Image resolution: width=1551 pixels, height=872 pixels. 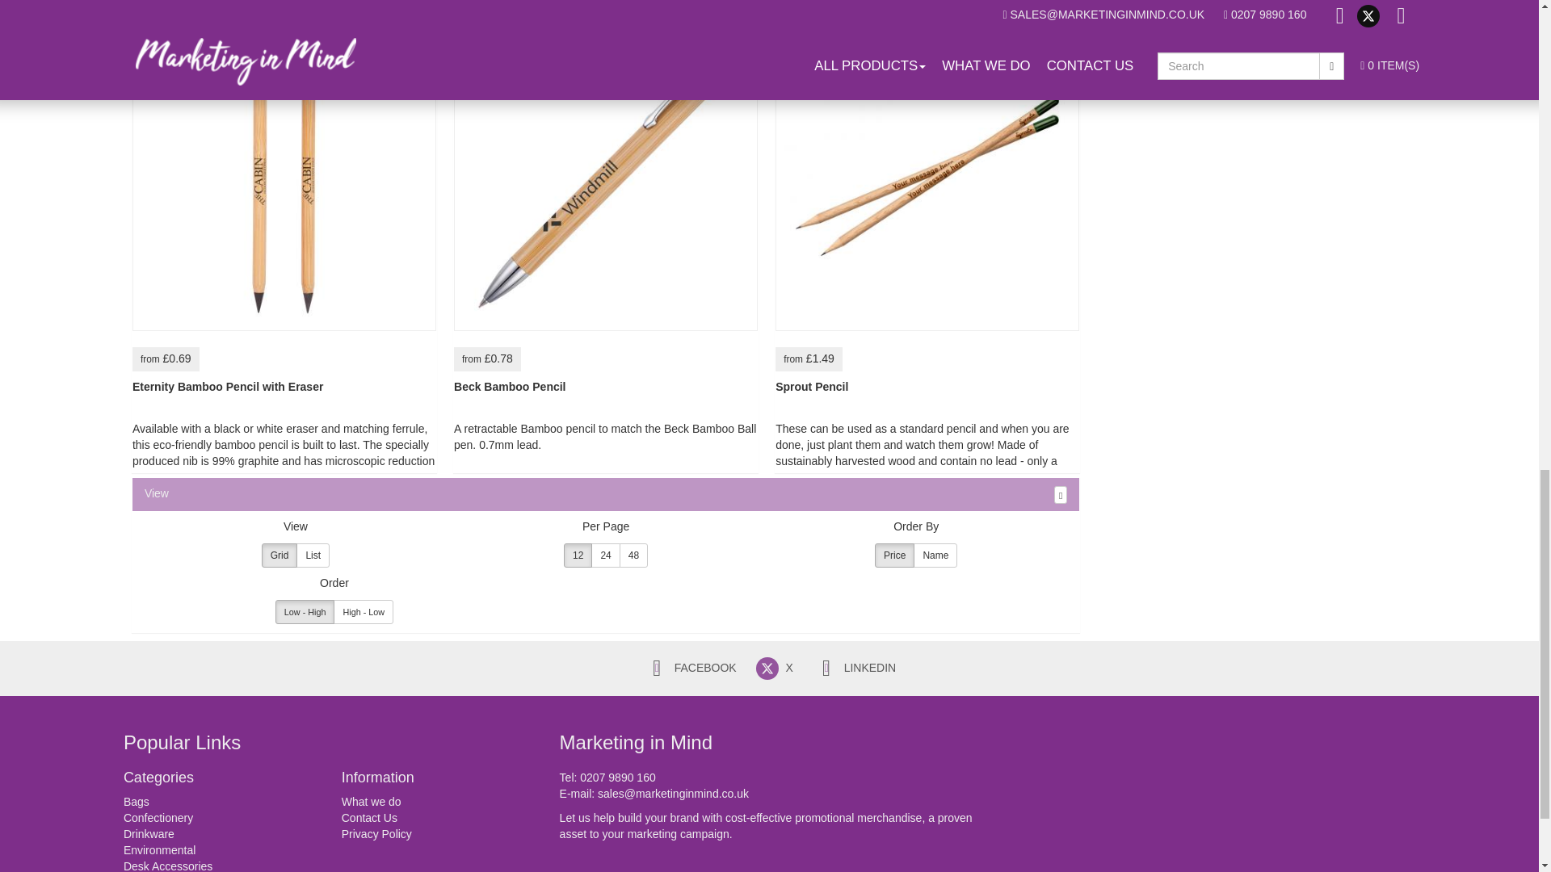 I want to click on Order by High - Low, so click(x=364, y=612).